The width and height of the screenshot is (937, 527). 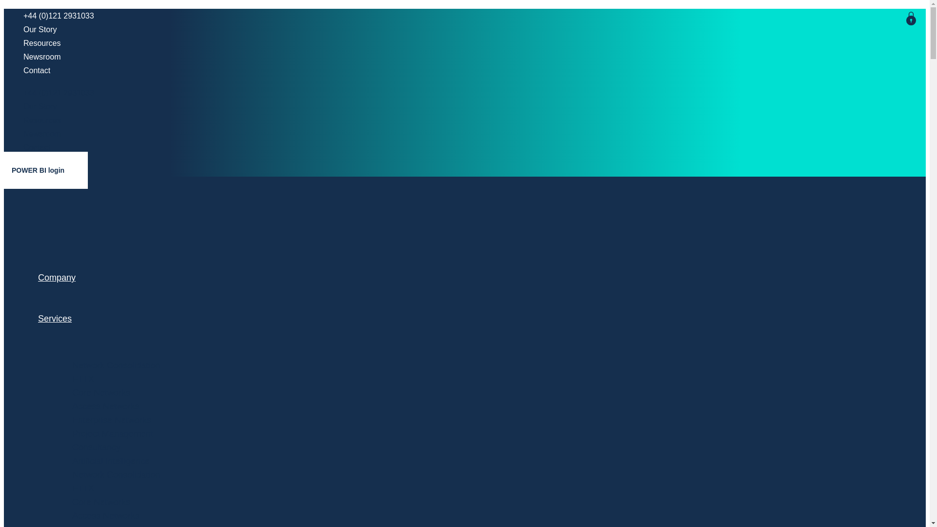 I want to click on Network Consolidation, so click(x=116, y=474).